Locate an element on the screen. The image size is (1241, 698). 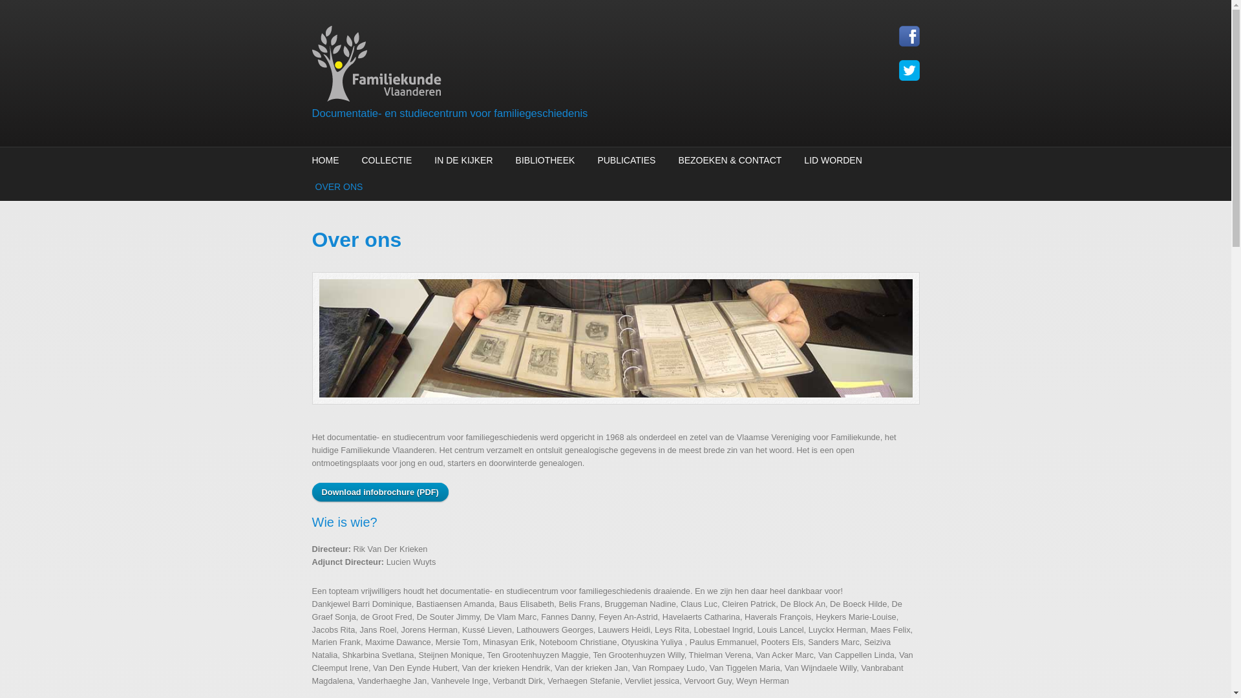
IN DE KIJKER is located at coordinates (463, 160).